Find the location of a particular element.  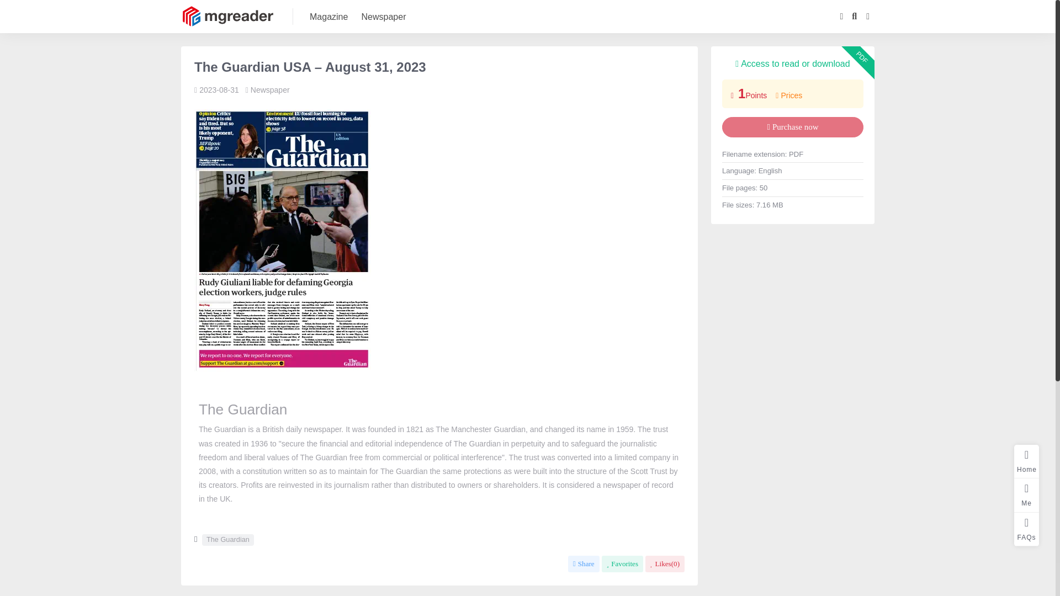

Newspaper is located at coordinates (269, 89).